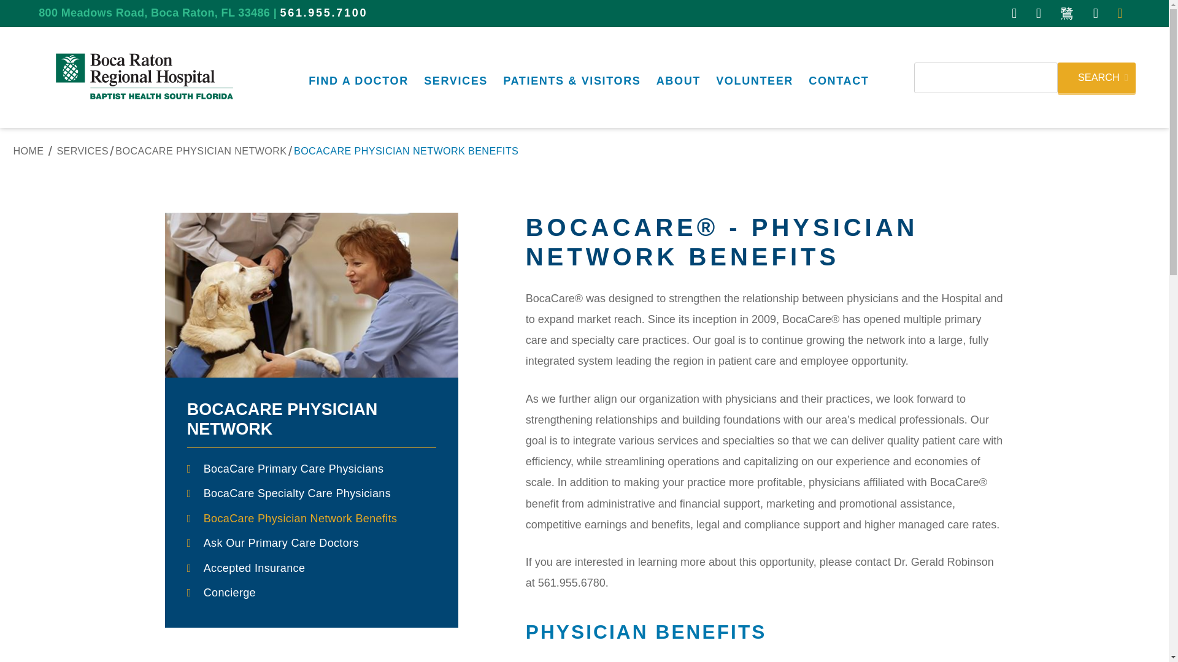  What do you see at coordinates (755, 77) in the screenshot?
I see `VOLUNTEER` at bounding box center [755, 77].